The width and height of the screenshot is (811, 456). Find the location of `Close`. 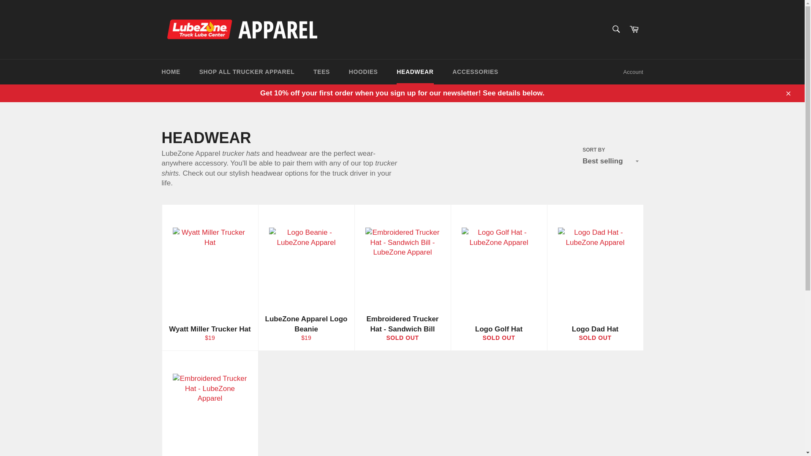

Close is located at coordinates (788, 93).